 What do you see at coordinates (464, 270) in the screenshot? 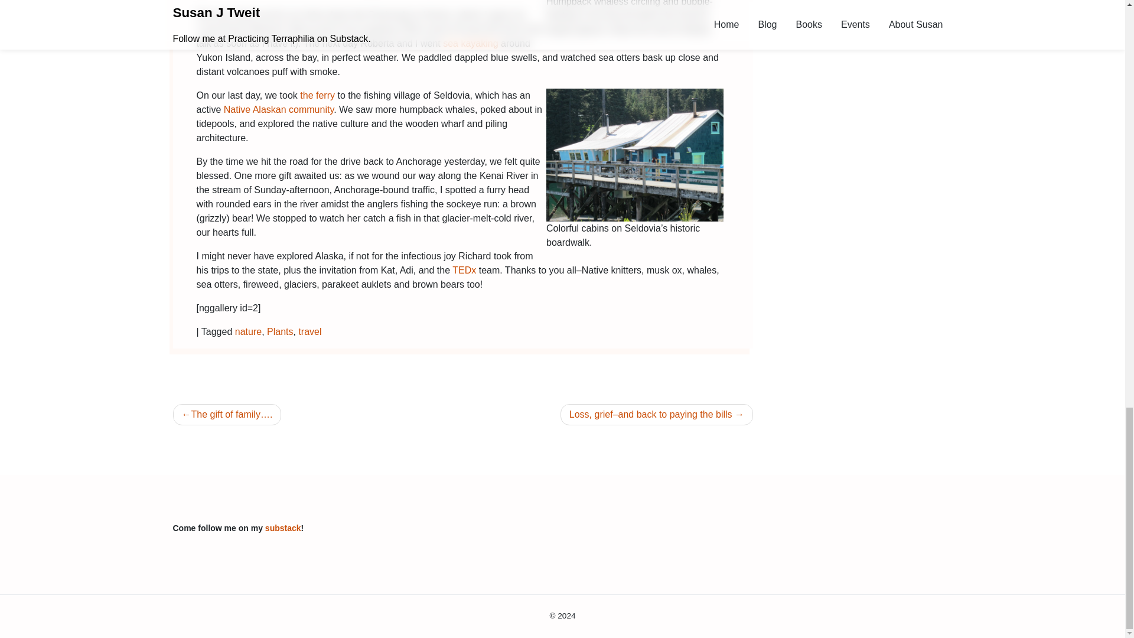
I see `TEDx` at bounding box center [464, 270].